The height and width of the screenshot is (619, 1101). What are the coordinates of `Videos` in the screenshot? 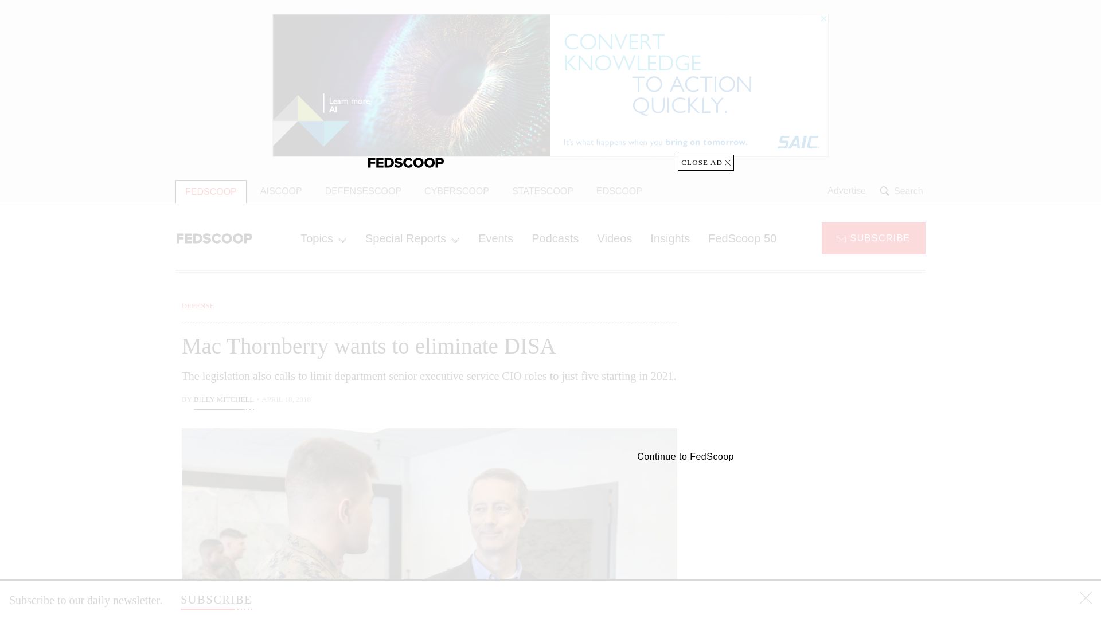 It's located at (615, 238).